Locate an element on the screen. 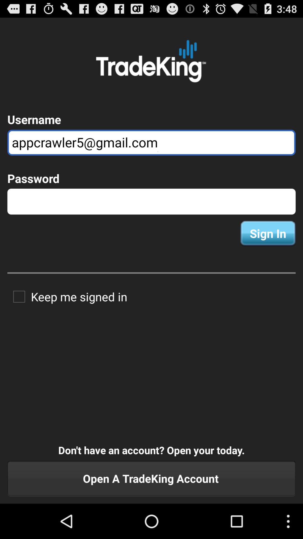 The image size is (303, 539). click item above the sign in icon is located at coordinates (151, 202).